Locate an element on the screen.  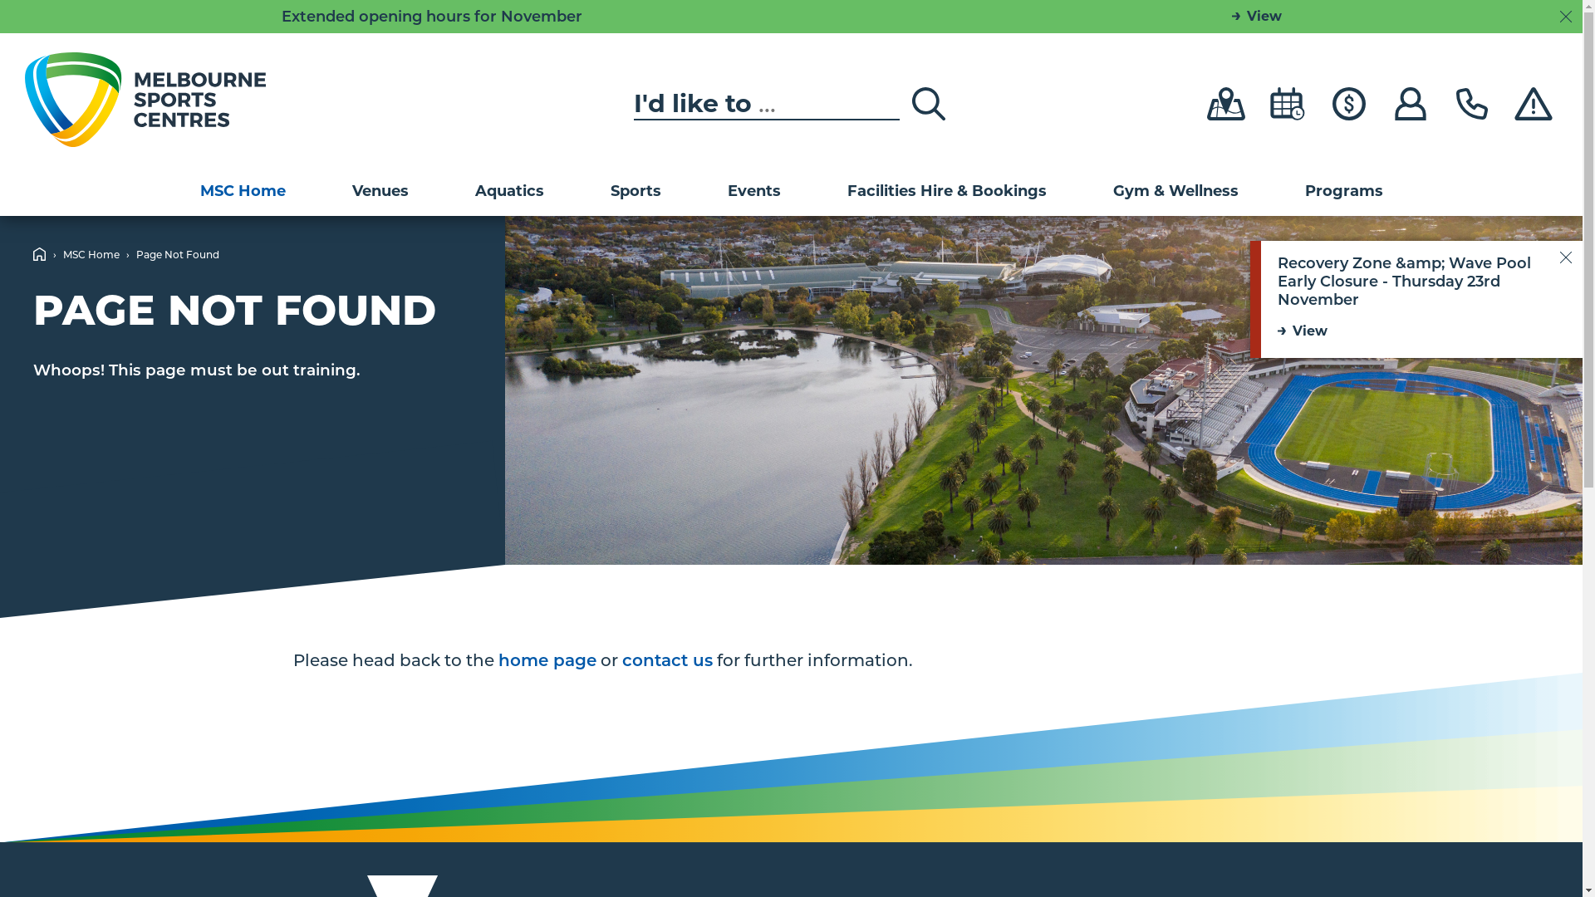
home page is located at coordinates (547, 660).